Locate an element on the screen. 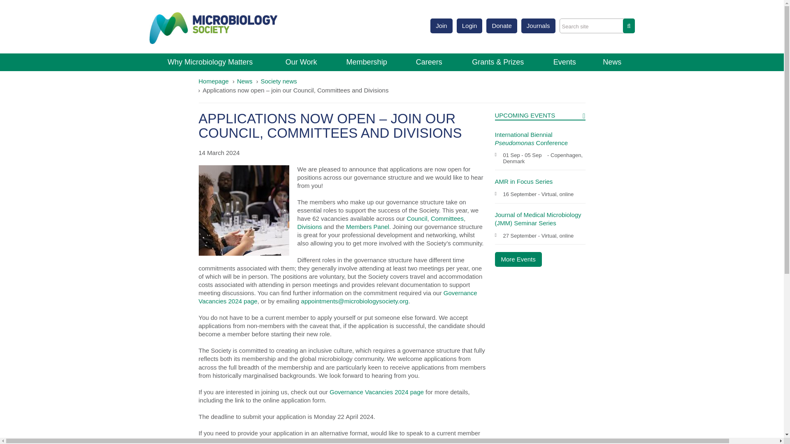 Image resolution: width=790 pixels, height=444 pixels. Careers is located at coordinates (429, 62).